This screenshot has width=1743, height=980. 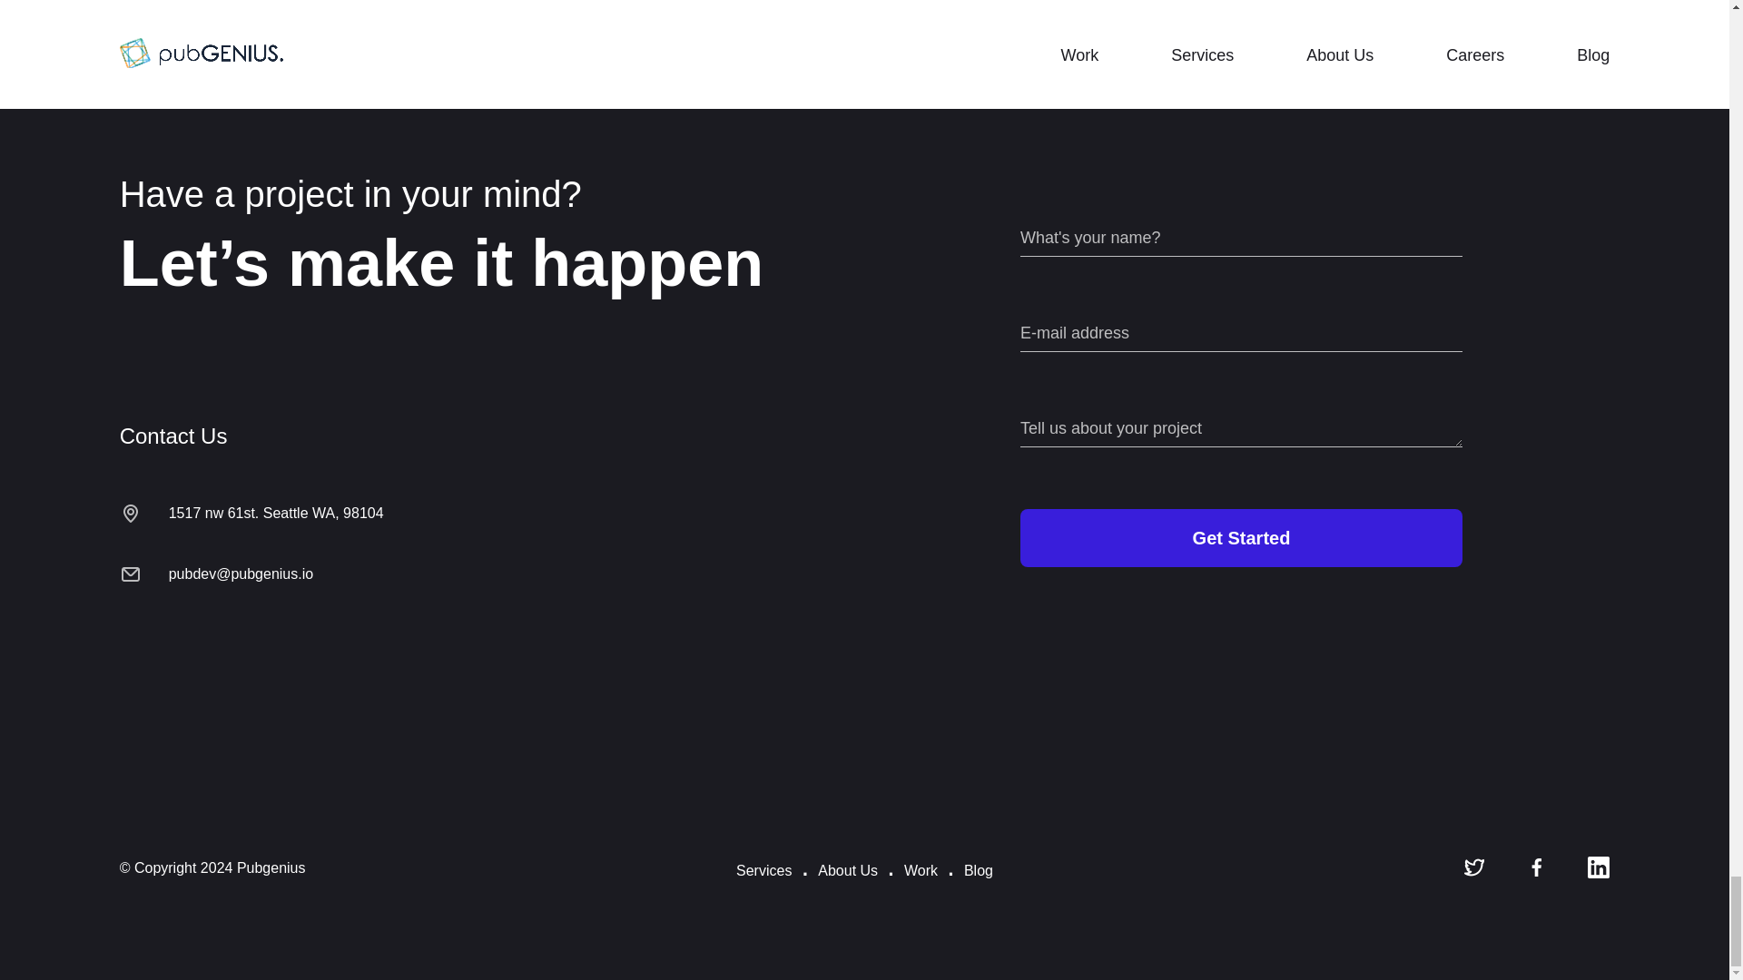 I want to click on Have a project in your mind?, so click(x=488, y=194).